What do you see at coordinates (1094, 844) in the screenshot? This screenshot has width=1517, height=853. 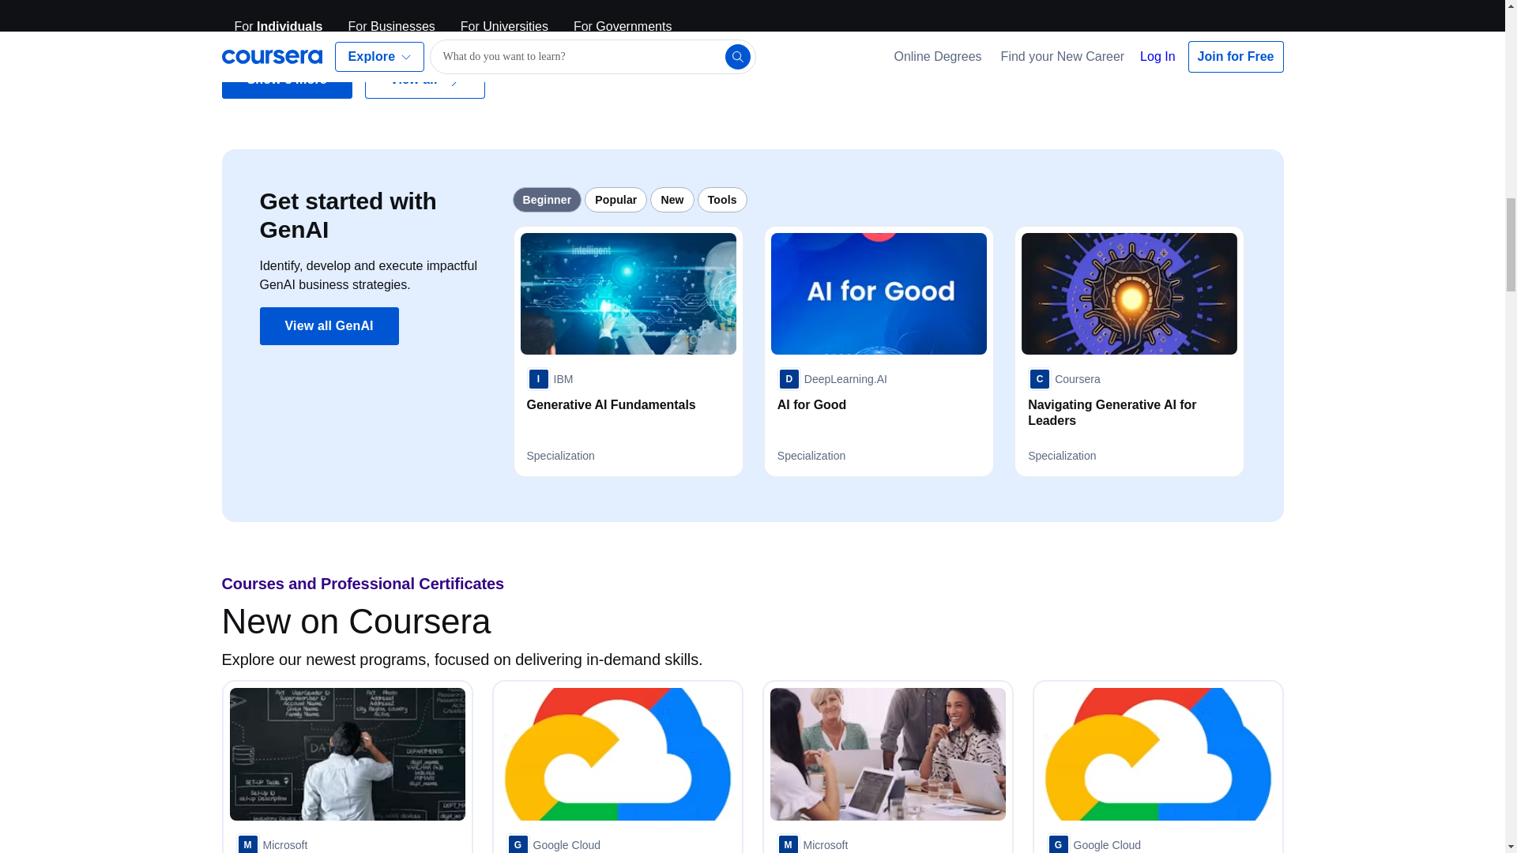 I see `Google Cloud` at bounding box center [1094, 844].